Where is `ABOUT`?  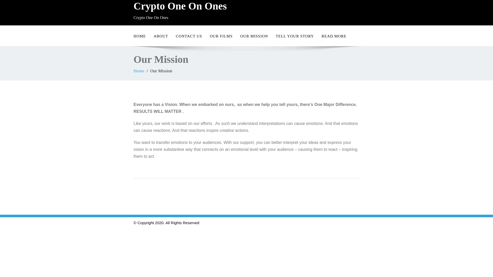
ABOUT is located at coordinates (161, 36).